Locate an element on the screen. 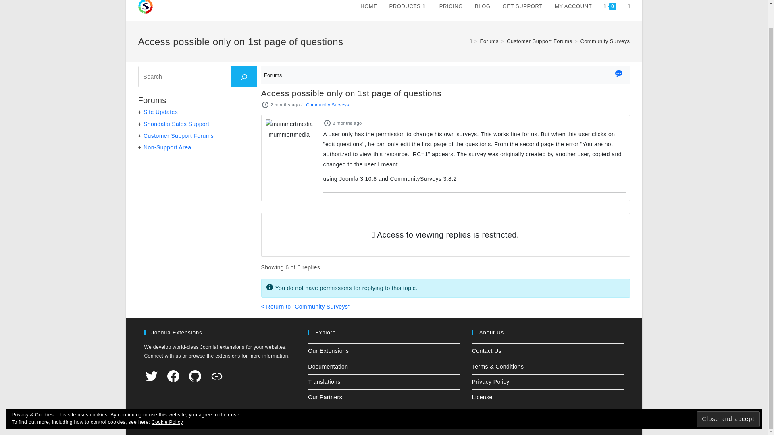  PRICING is located at coordinates (451, 10).